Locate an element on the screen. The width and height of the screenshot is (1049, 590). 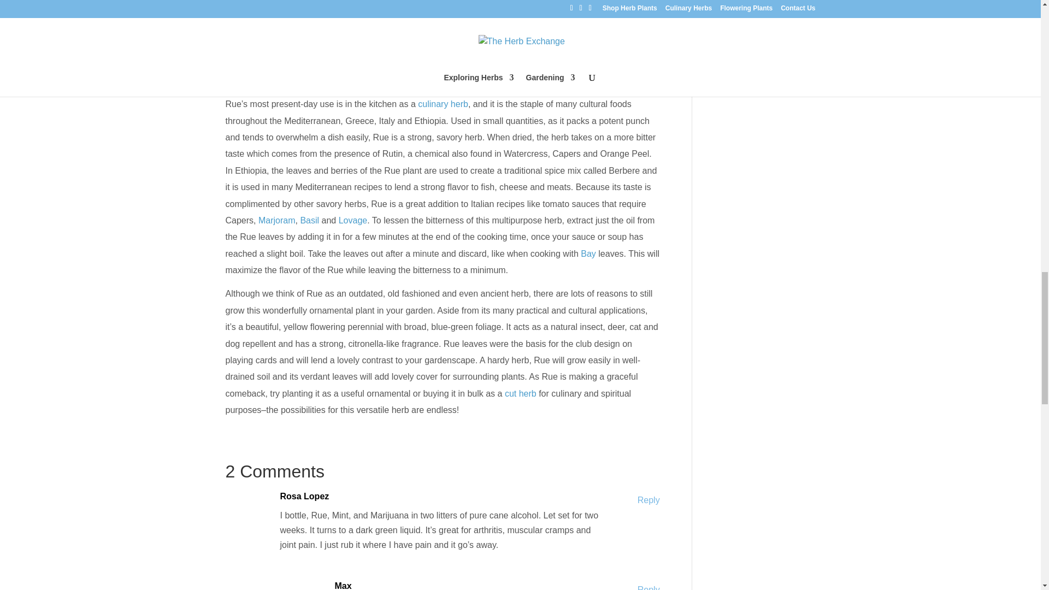
Sweet Marjoram is located at coordinates (276, 220).